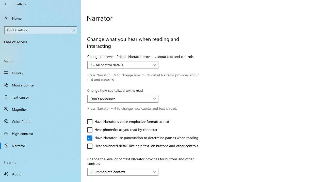 This screenshot has height=182, width=325. I want to click on Hear phonetics as you read by character, so click(122, 130).